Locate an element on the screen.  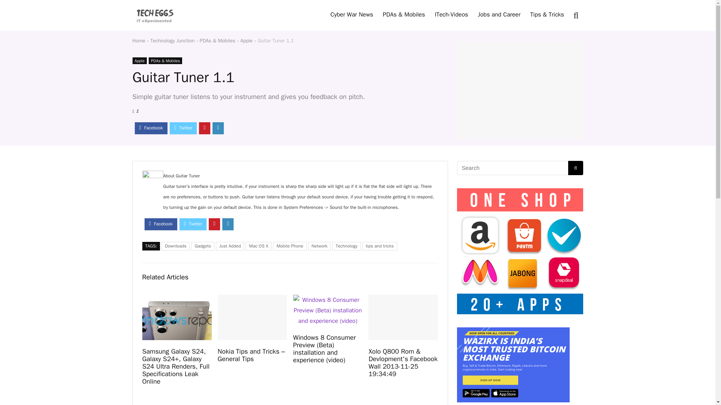
Downloads is located at coordinates (175, 246).